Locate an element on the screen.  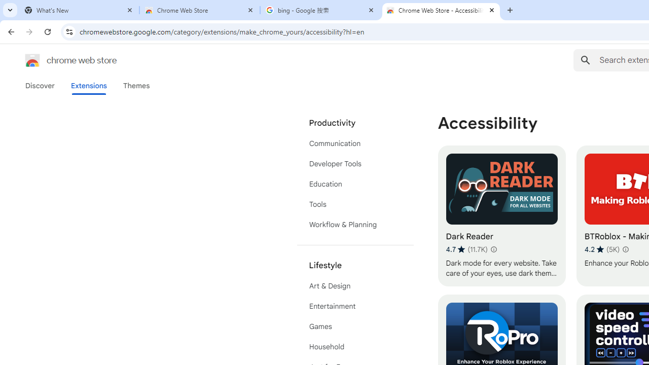
Learn more about results and reviews "Dark Reader" is located at coordinates (493, 249).